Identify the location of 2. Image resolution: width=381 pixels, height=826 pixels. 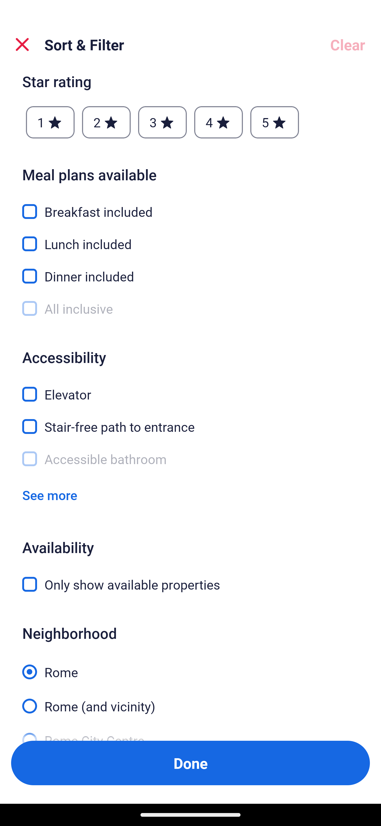
(106, 122).